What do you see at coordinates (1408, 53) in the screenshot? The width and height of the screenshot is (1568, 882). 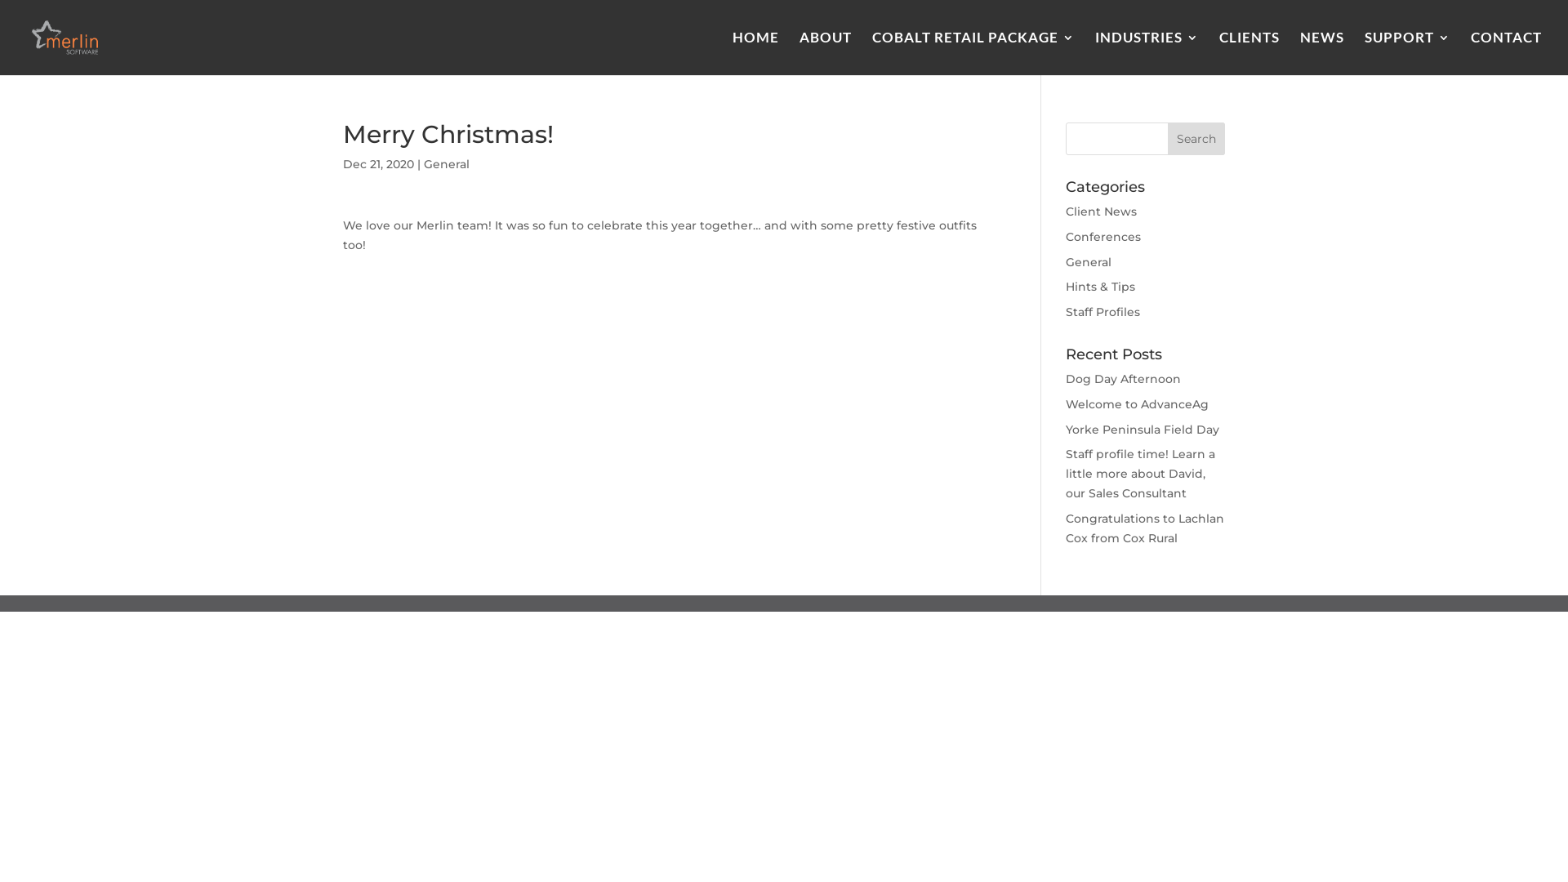 I see `SUPPORT` at bounding box center [1408, 53].